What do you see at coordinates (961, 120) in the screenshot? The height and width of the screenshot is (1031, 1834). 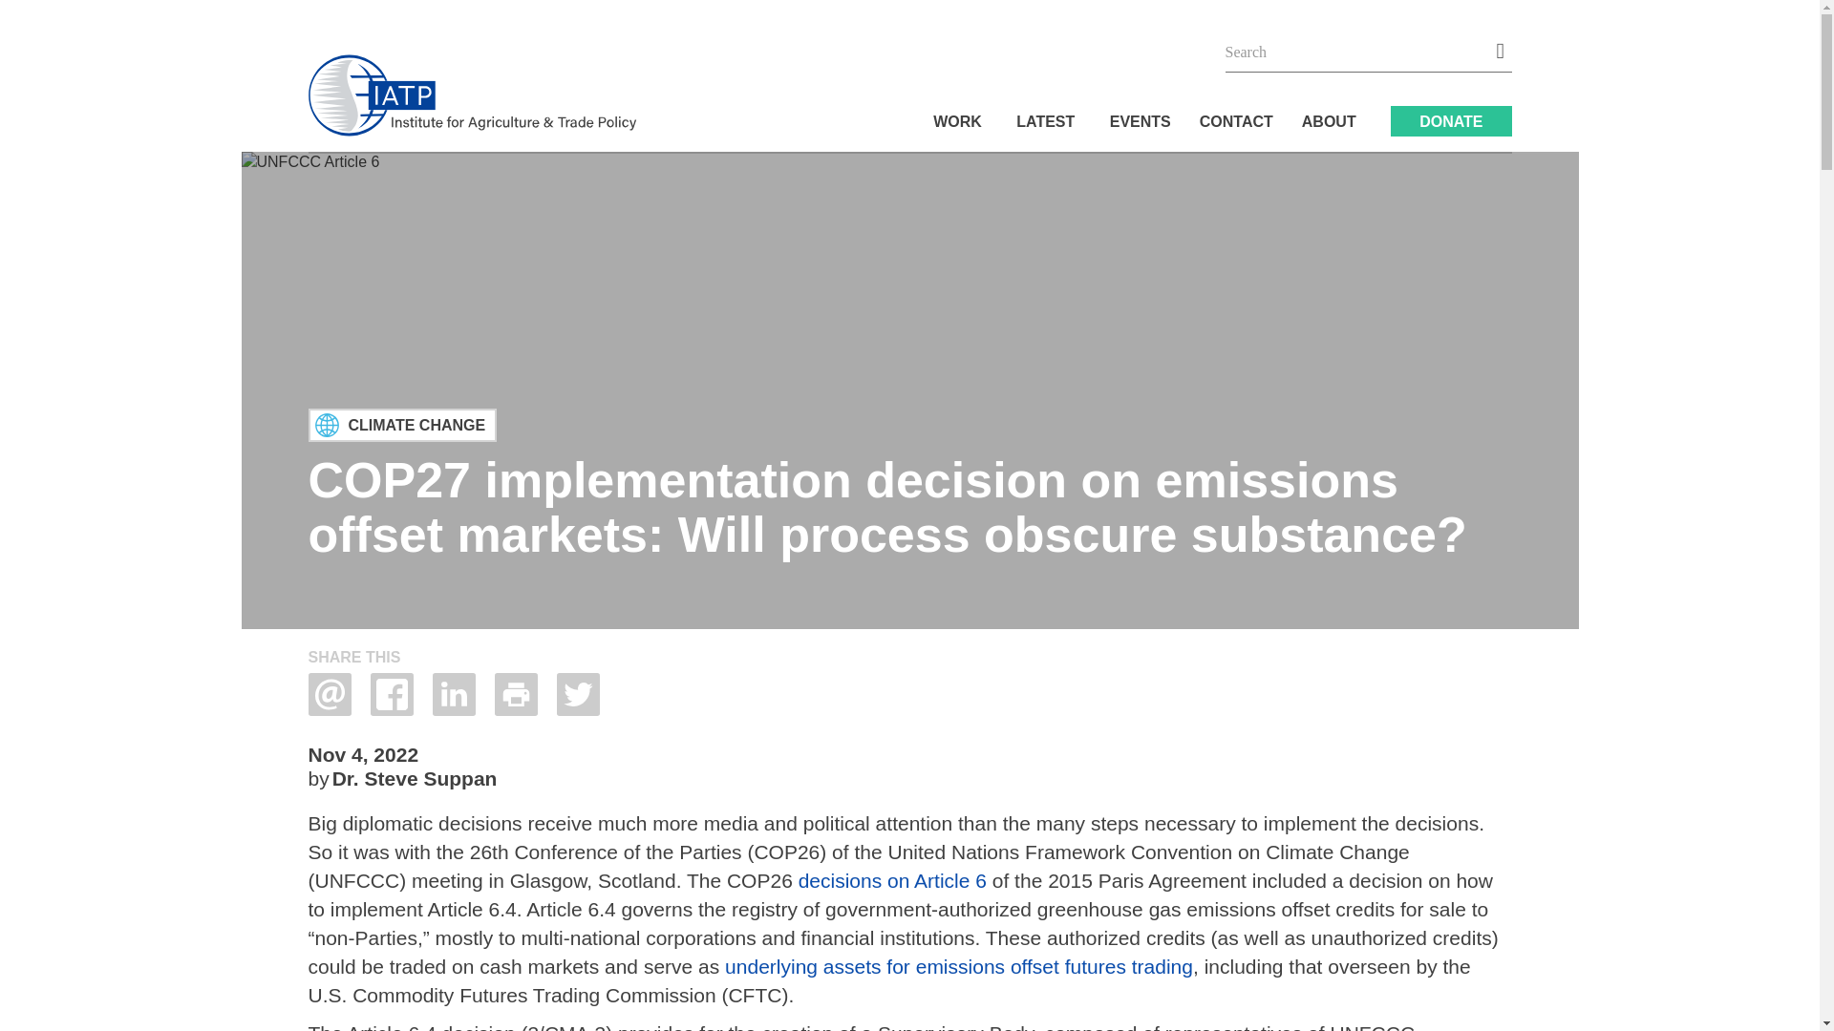 I see `WORK` at bounding box center [961, 120].